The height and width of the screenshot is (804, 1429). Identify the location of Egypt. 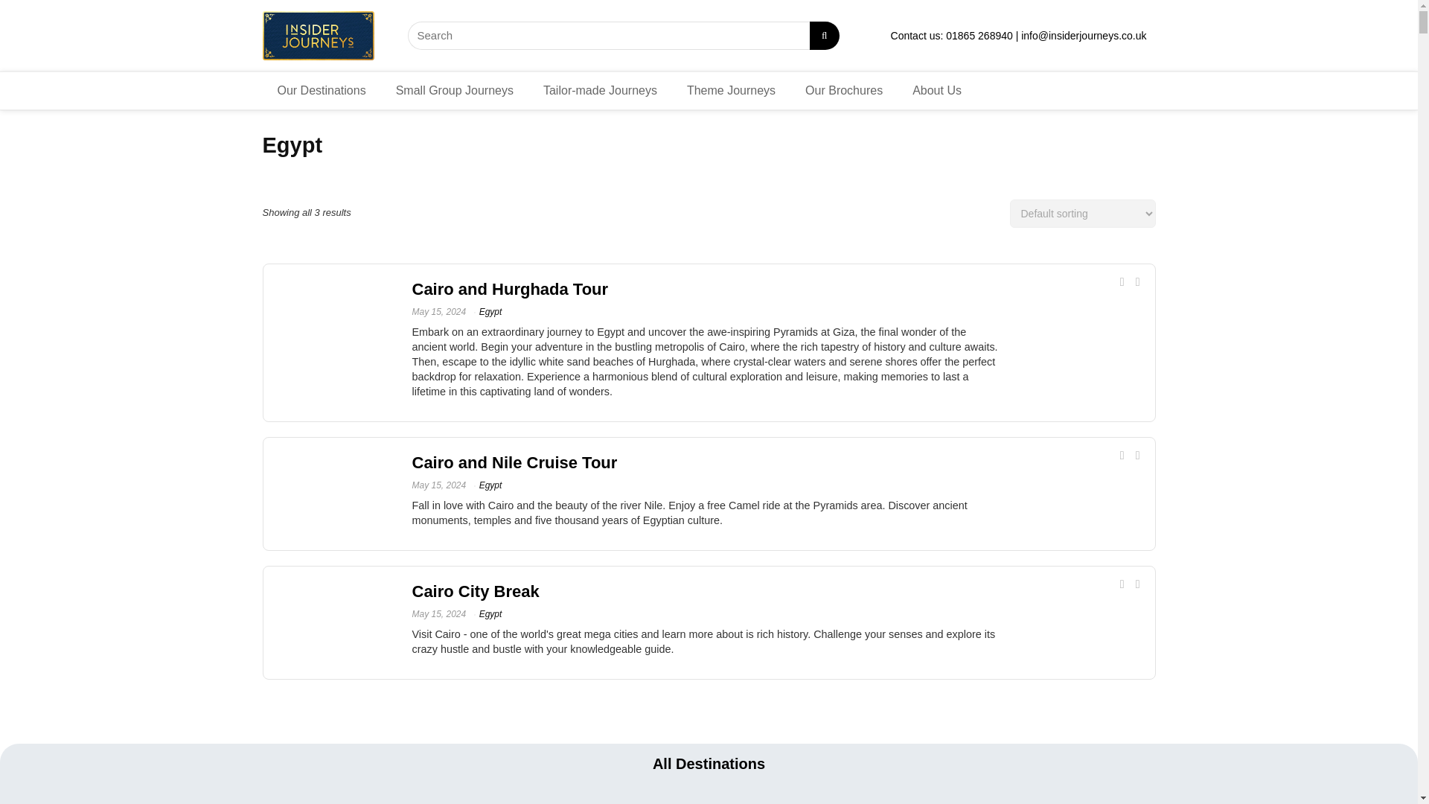
(490, 311).